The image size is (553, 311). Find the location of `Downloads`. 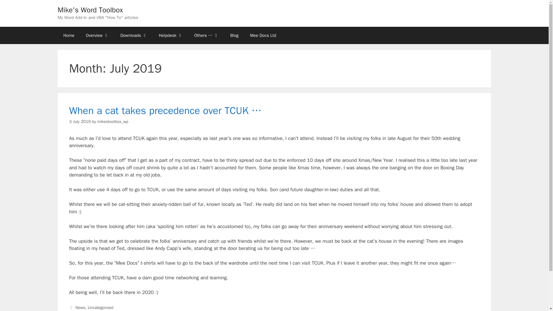

Downloads is located at coordinates (134, 35).